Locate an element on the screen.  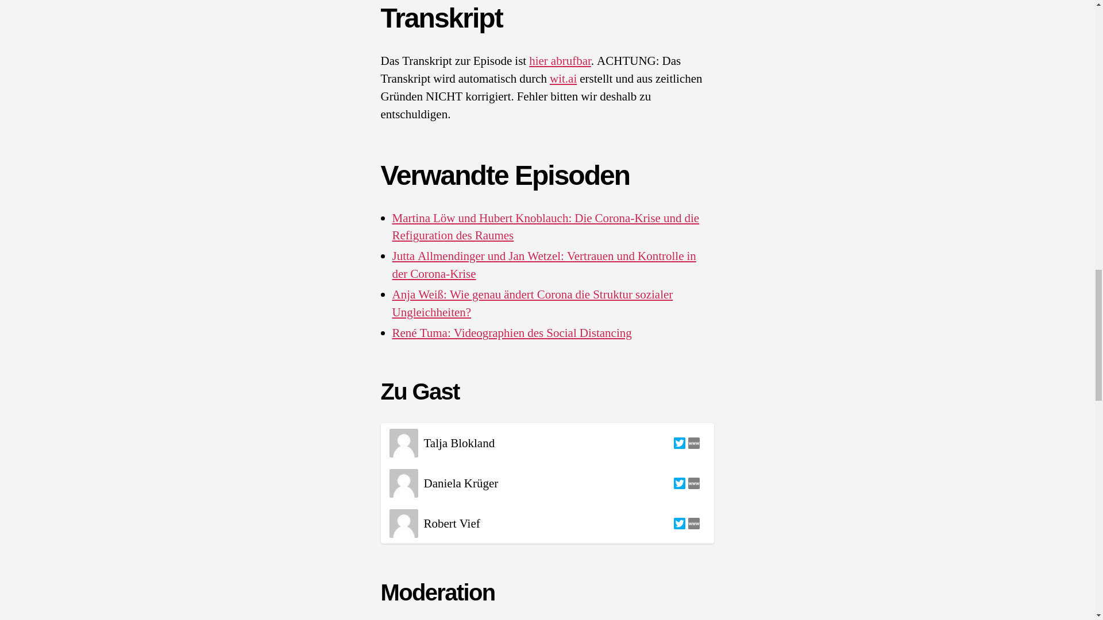
Website is located at coordinates (692, 483).